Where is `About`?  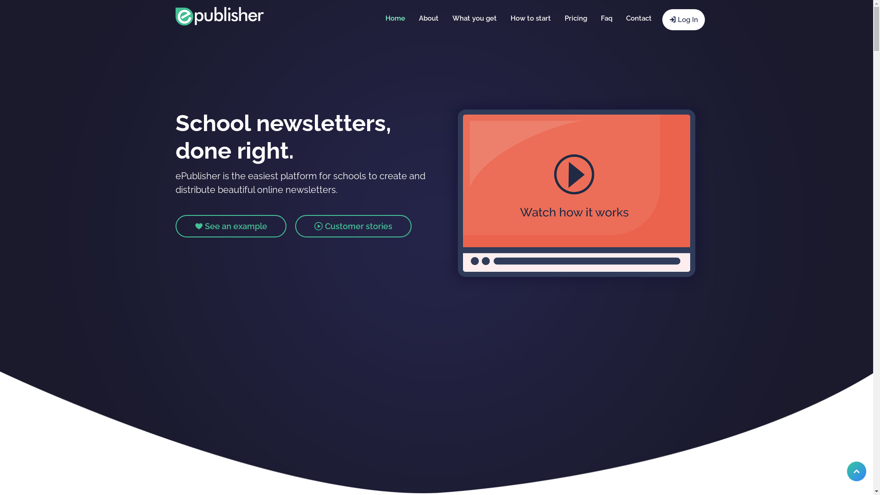
About is located at coordinates (428, 18).